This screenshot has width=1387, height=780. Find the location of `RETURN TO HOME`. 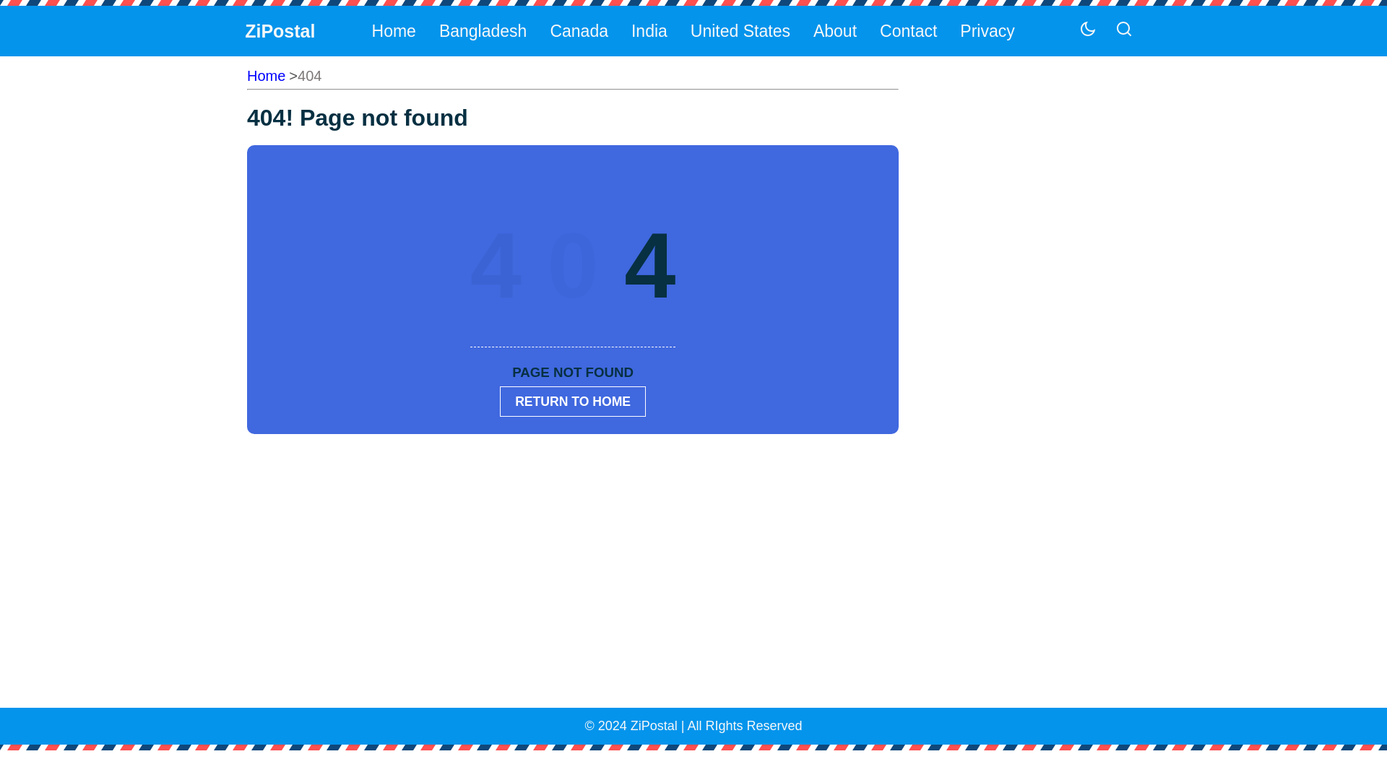

RETURN TO HOME is located at coordinates (572, 400).